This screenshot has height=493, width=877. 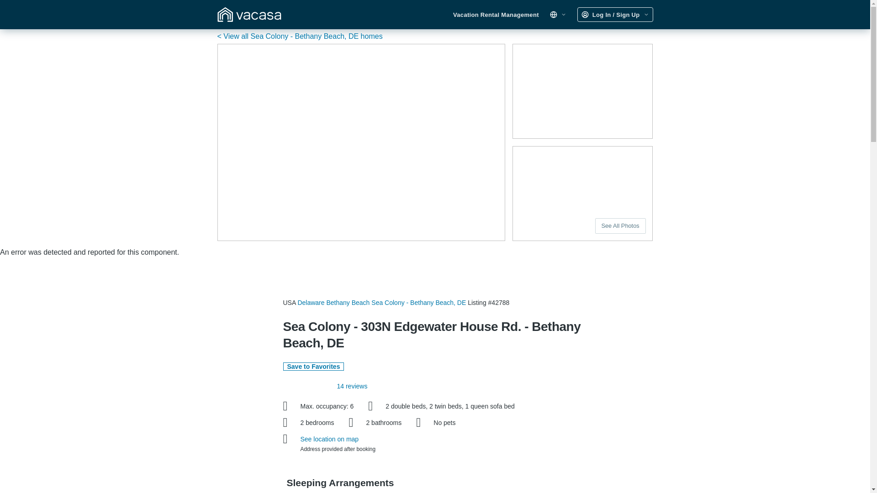 What do you see at coordinates (418, 302) in the screenshot?
I see `Sea Colony - Bethany Beach, DE` at bounding box center [418, 302].